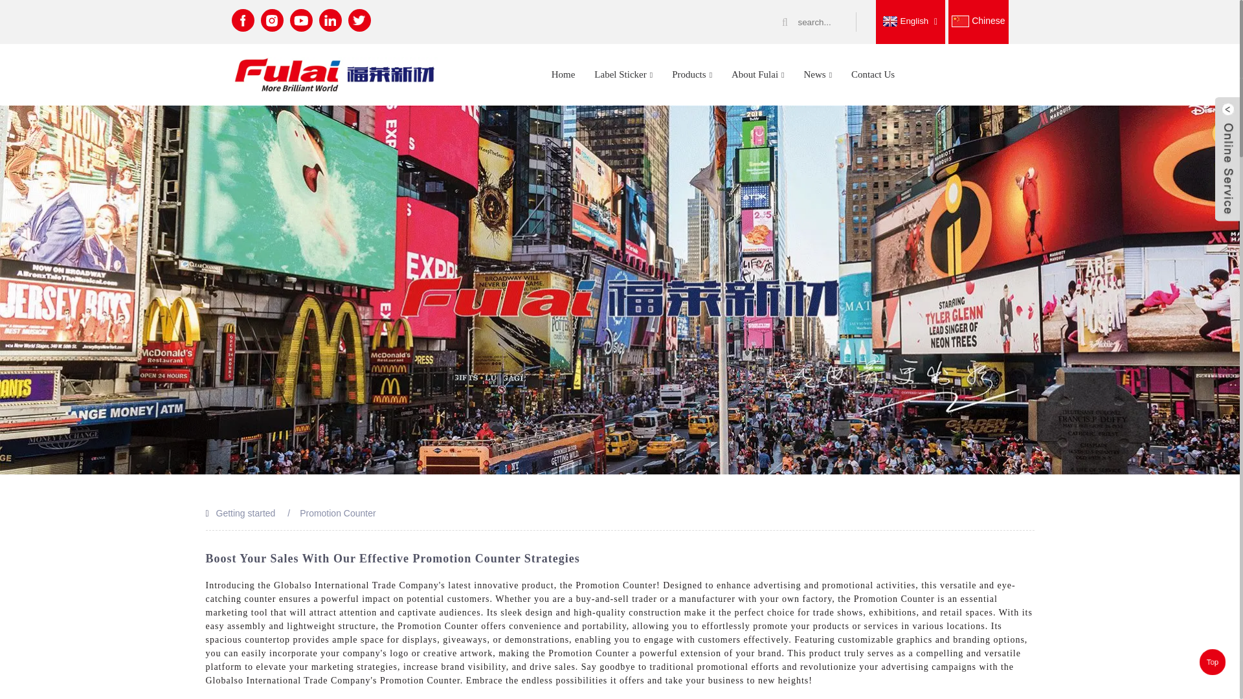 This screenshot has width=1243, height=699. I want to click on English, so click(904, 21).